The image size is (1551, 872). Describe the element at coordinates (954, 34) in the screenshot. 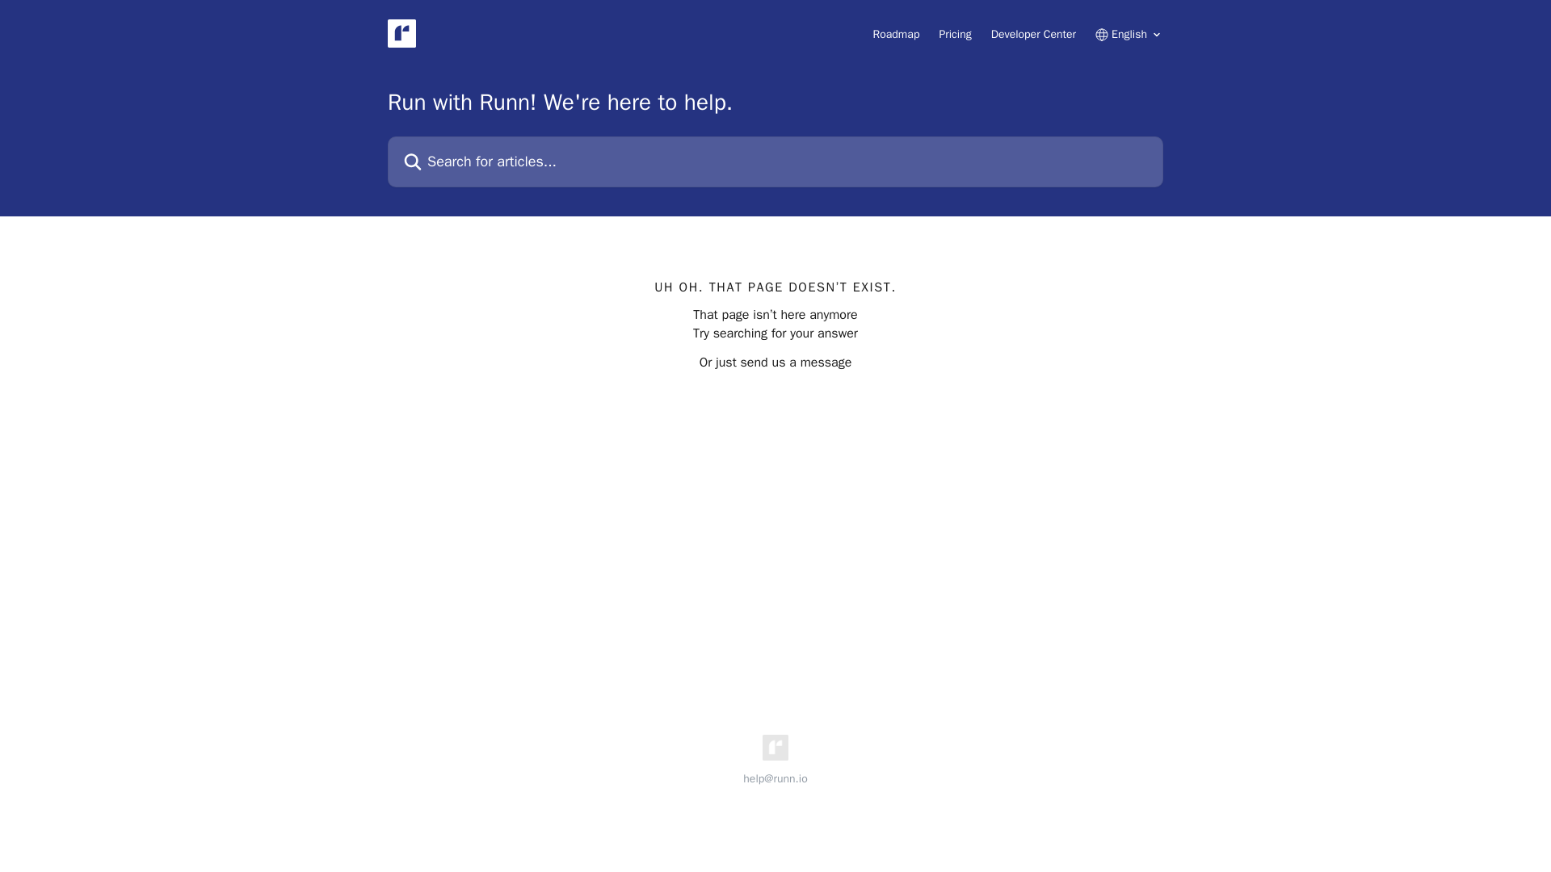

I see `Pricing` at that location.